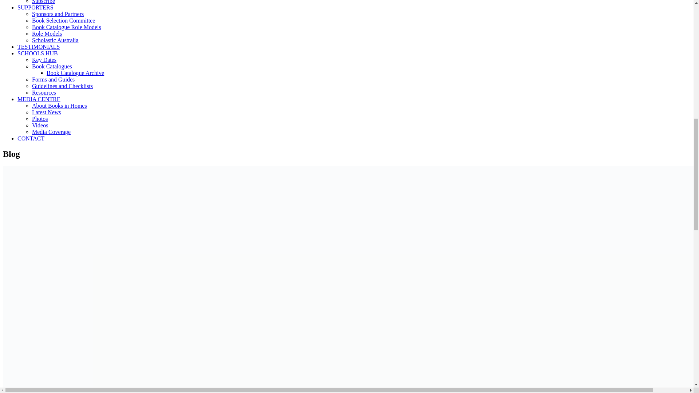  Describe the element at coordinates (58, 14) in the screenshot. I see `Sponsors and Partners` at that location.